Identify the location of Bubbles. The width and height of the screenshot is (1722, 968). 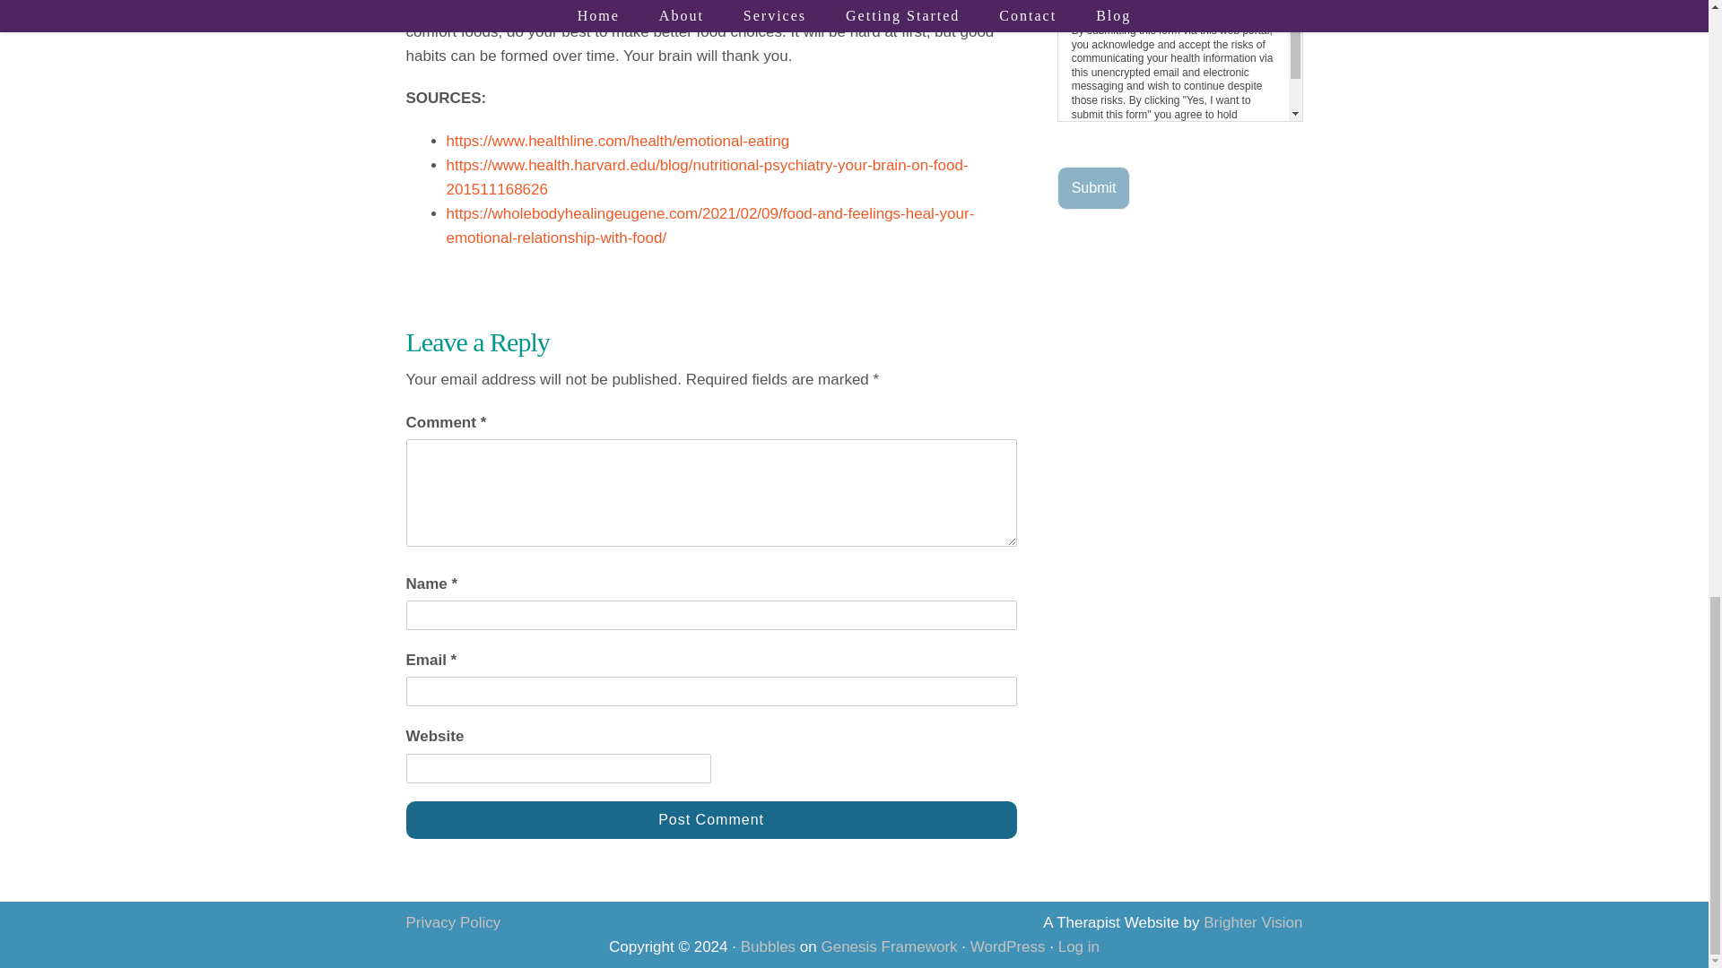
(768, 946).